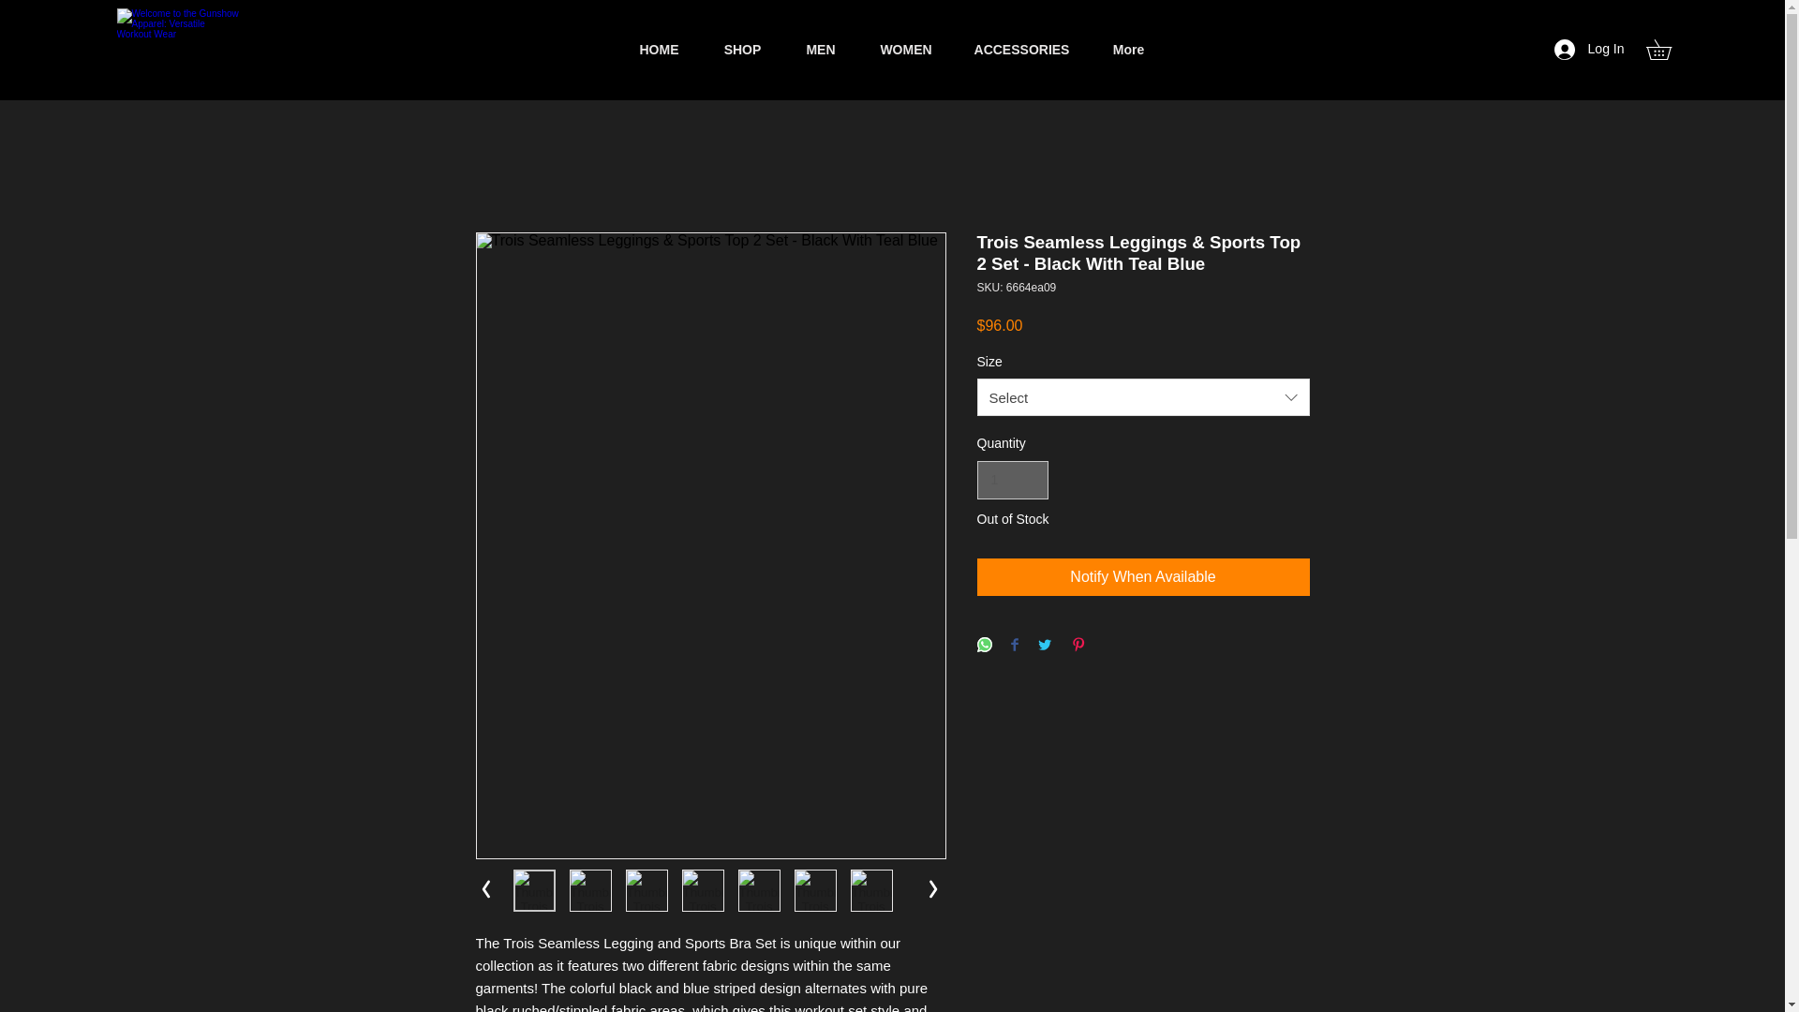 The height and width of the screenshot is (1012, 1799). Describe the element at coordinates (820, 49) in the screenshot. I see `MEN` at that location.